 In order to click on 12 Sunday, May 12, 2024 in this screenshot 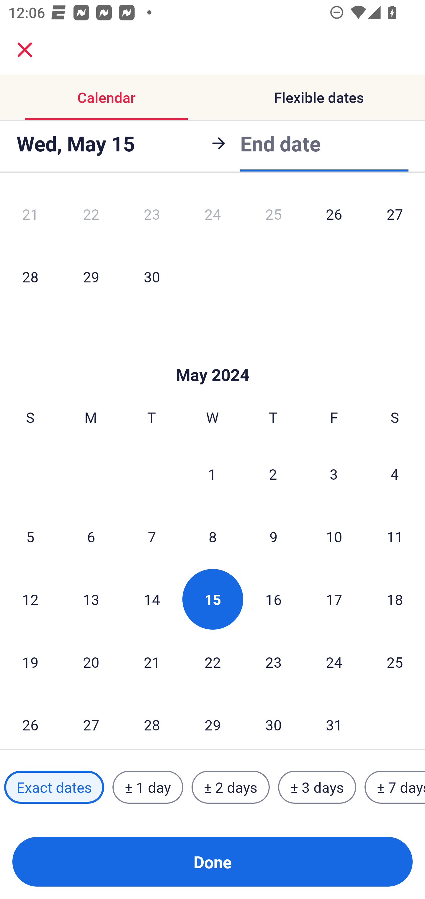, I will do `click(30, 599)`.